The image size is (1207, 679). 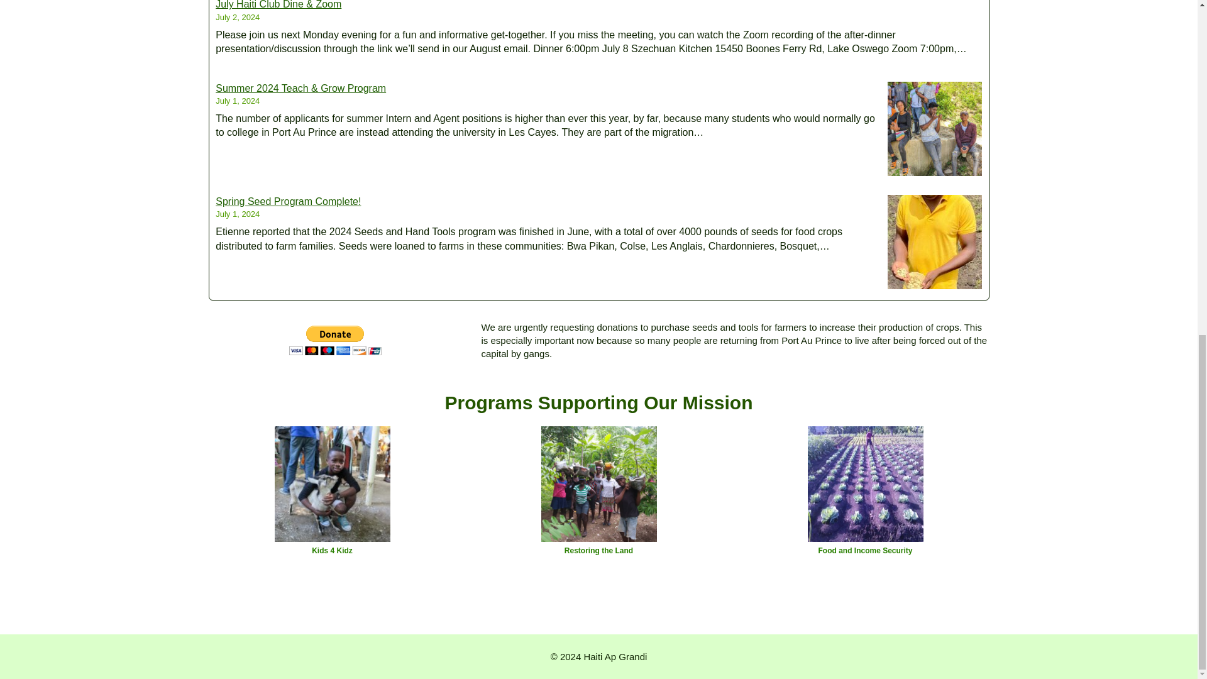 What do you see at coordinates (335, 340) in the screenshot?
I see `PayPal - The safer, easier way to pay online!` at bounding box center [335, 340].